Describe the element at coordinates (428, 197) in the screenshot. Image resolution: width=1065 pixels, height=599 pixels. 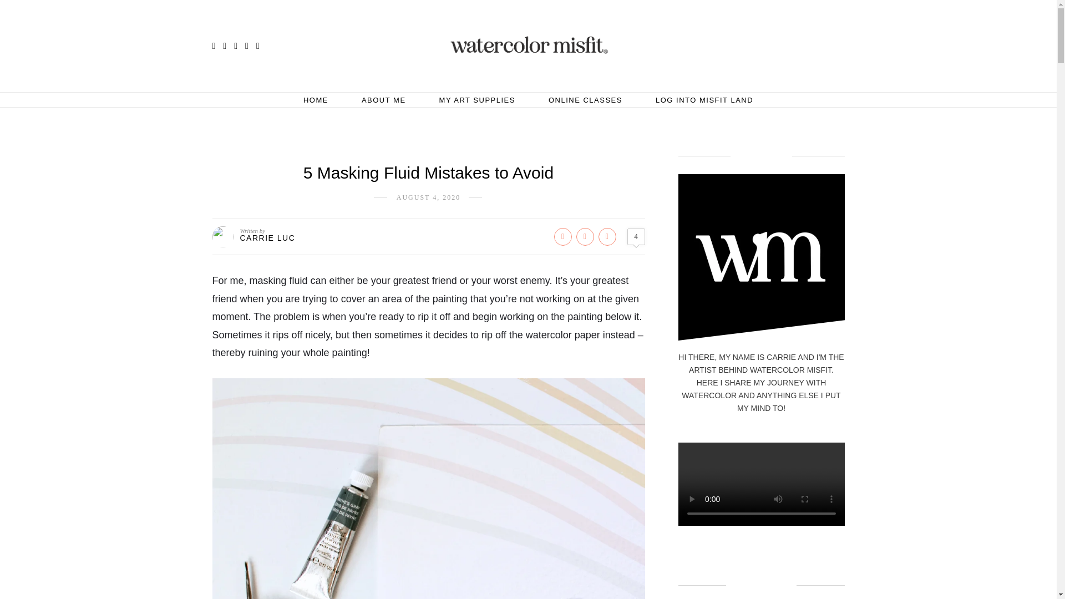
I see `AUGUST 4, 2020` at that location.